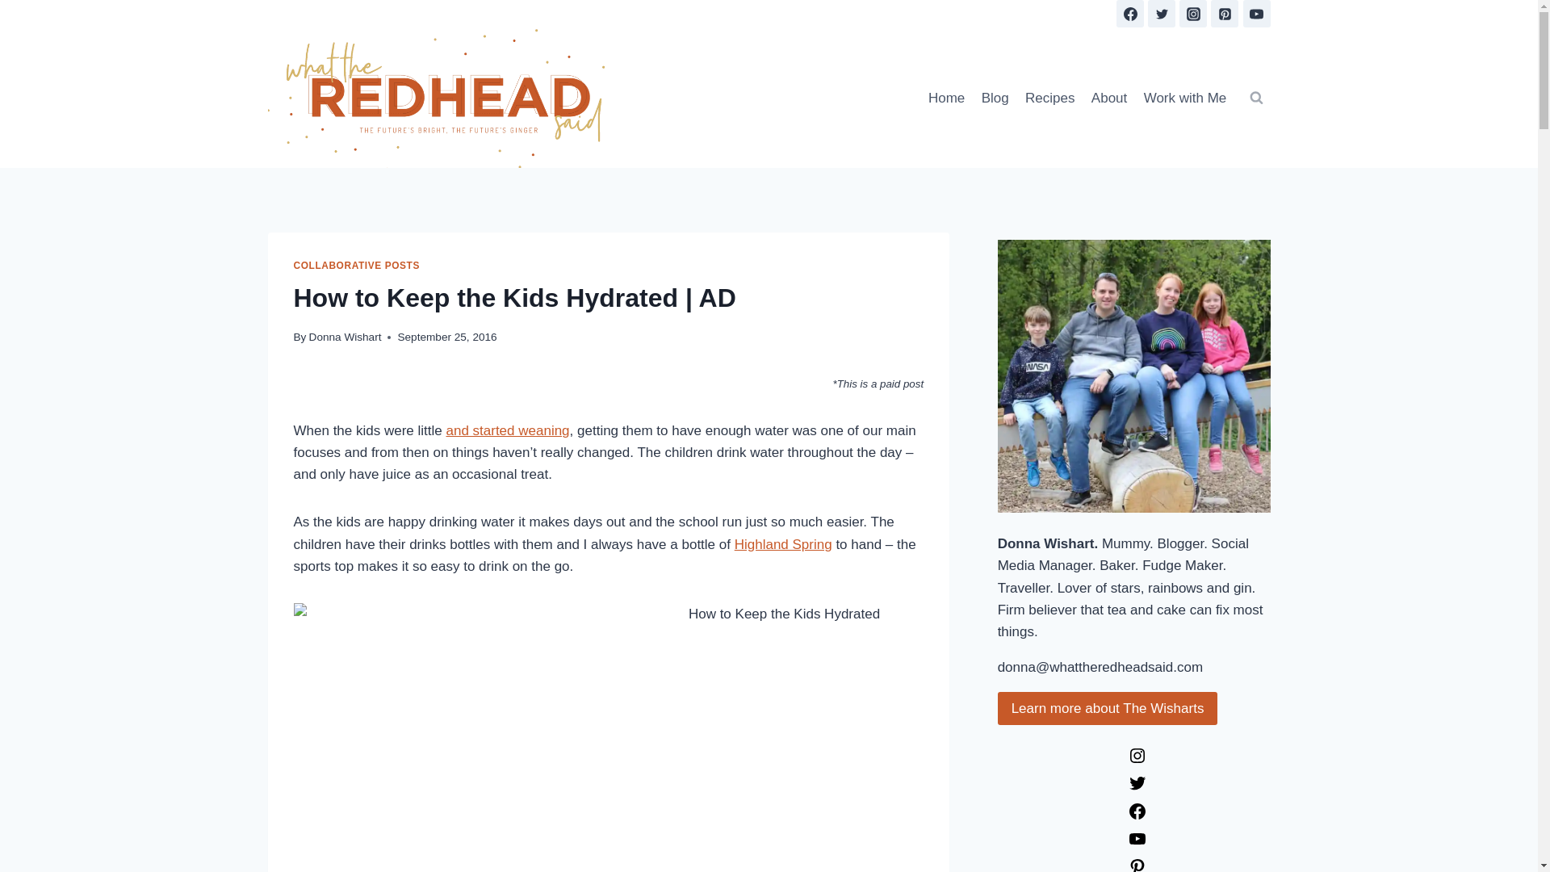 This screenshot has height=872, width=1550. What do you see at coordinates (357, 265) in the screenshot?
I see `COLLABORATIVE POSTS` at bounding box center [357, 265].